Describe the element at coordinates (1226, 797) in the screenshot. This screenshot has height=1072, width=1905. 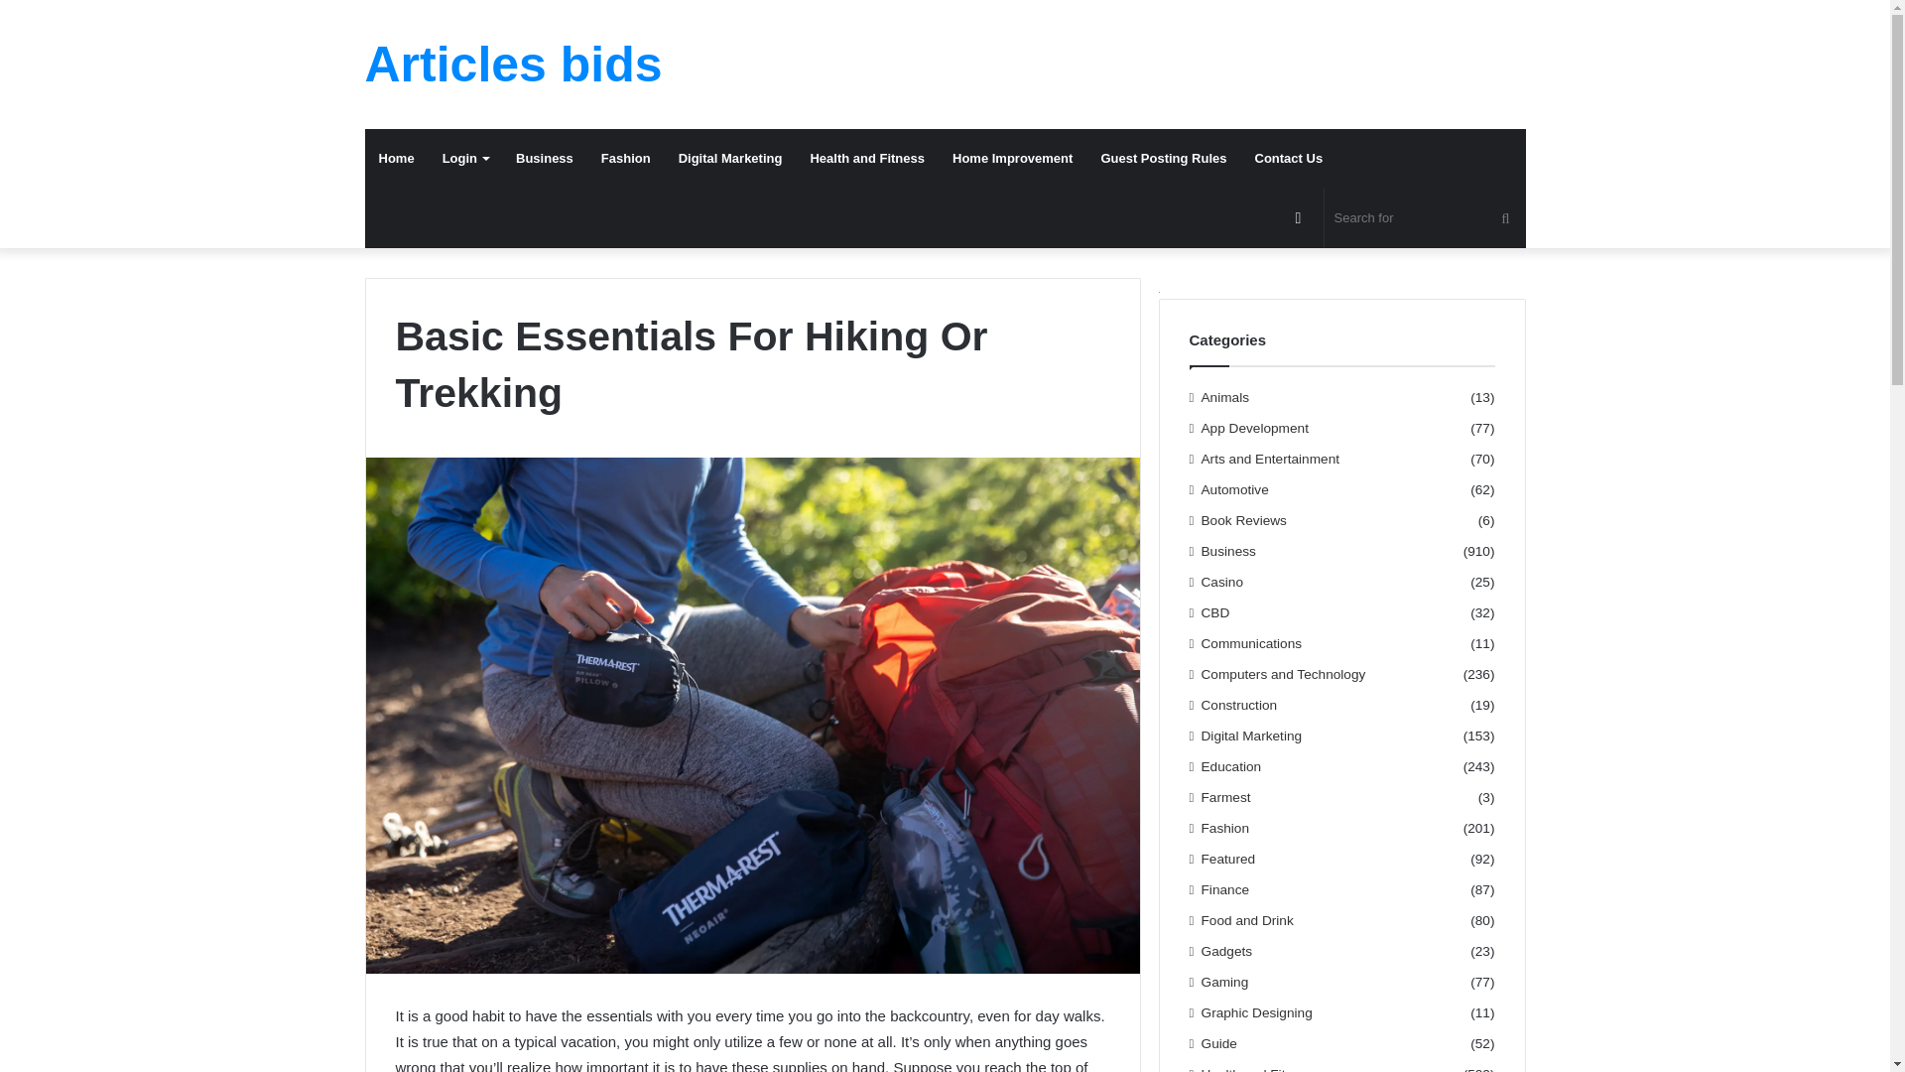
I see `Farmest` at that location.